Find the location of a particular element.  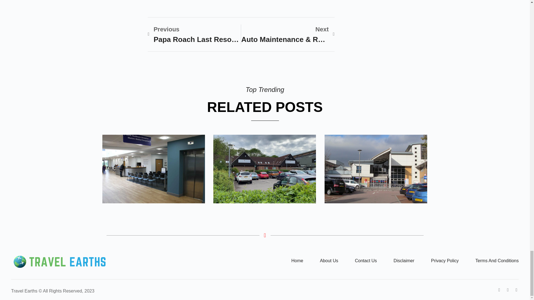

homerton university hospital is located at coordinates (375, 169).